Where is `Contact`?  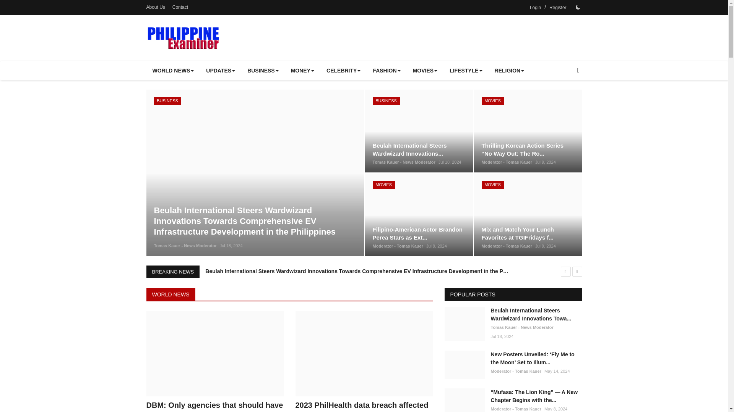
Contact is located at coordinates (180, 7).